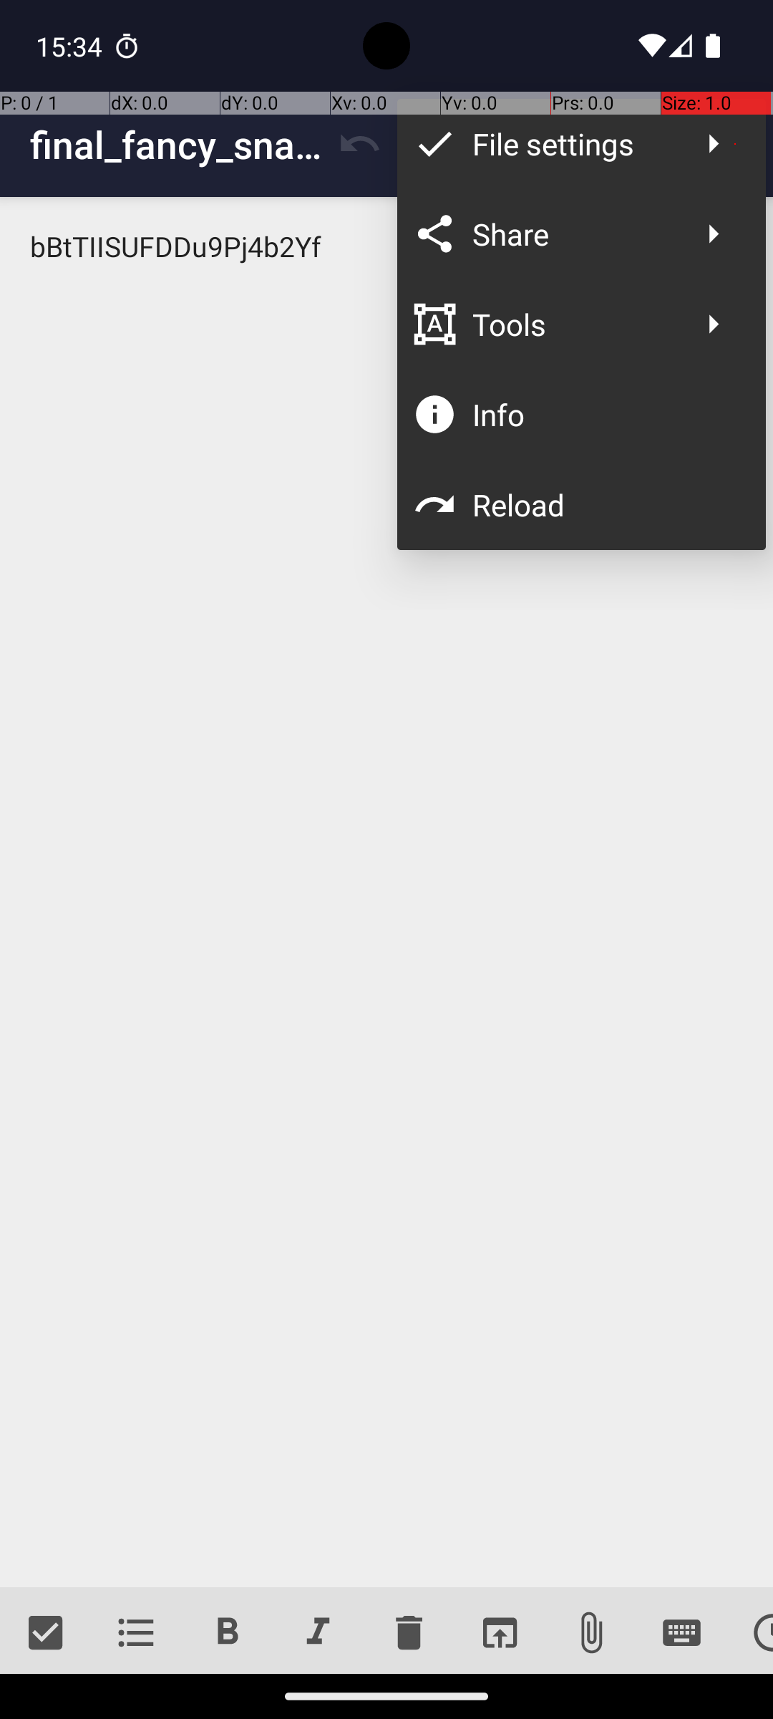 The width and height of the screenshot is (773, 1719). What do you see at coordinates (574, 324) in the screenshot?
I see `Tools` at bounding box center [574, 324].